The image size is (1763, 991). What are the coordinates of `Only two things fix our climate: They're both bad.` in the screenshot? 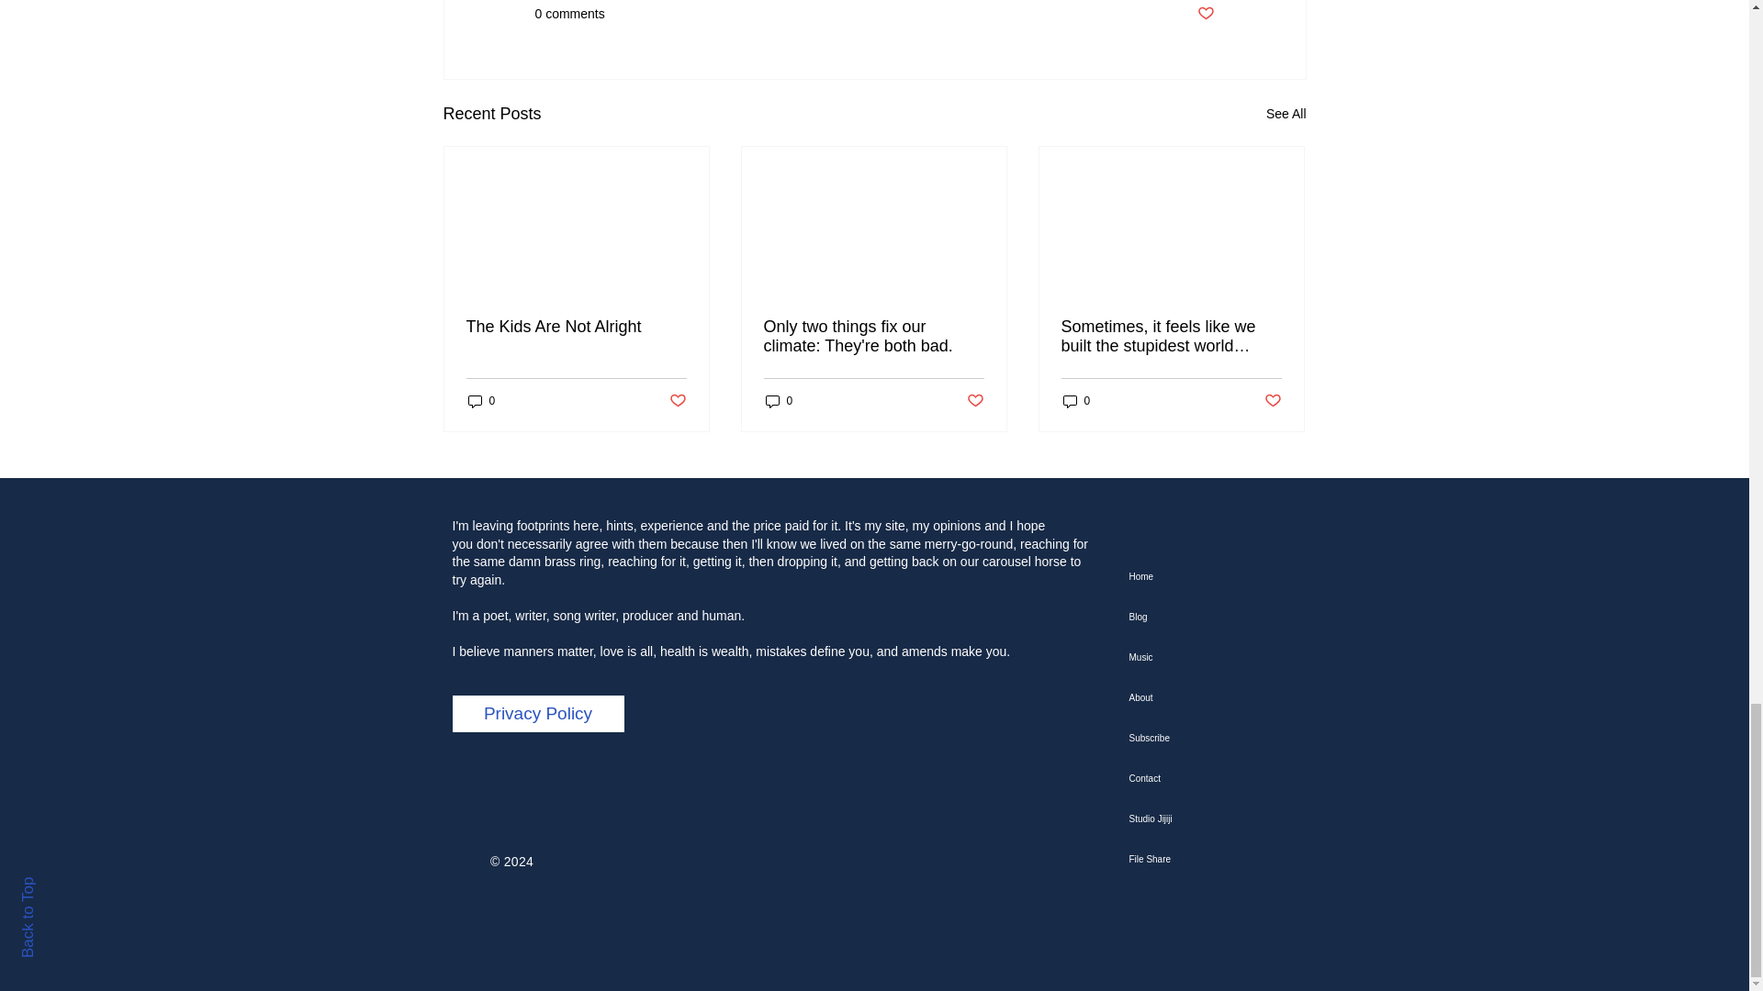 It's located at (873, 336).